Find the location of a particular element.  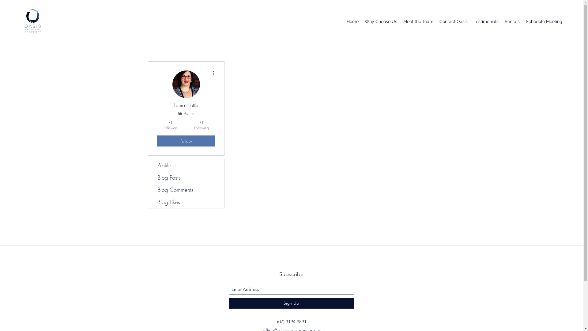

0
Followers is located at coordinates (170, 125).